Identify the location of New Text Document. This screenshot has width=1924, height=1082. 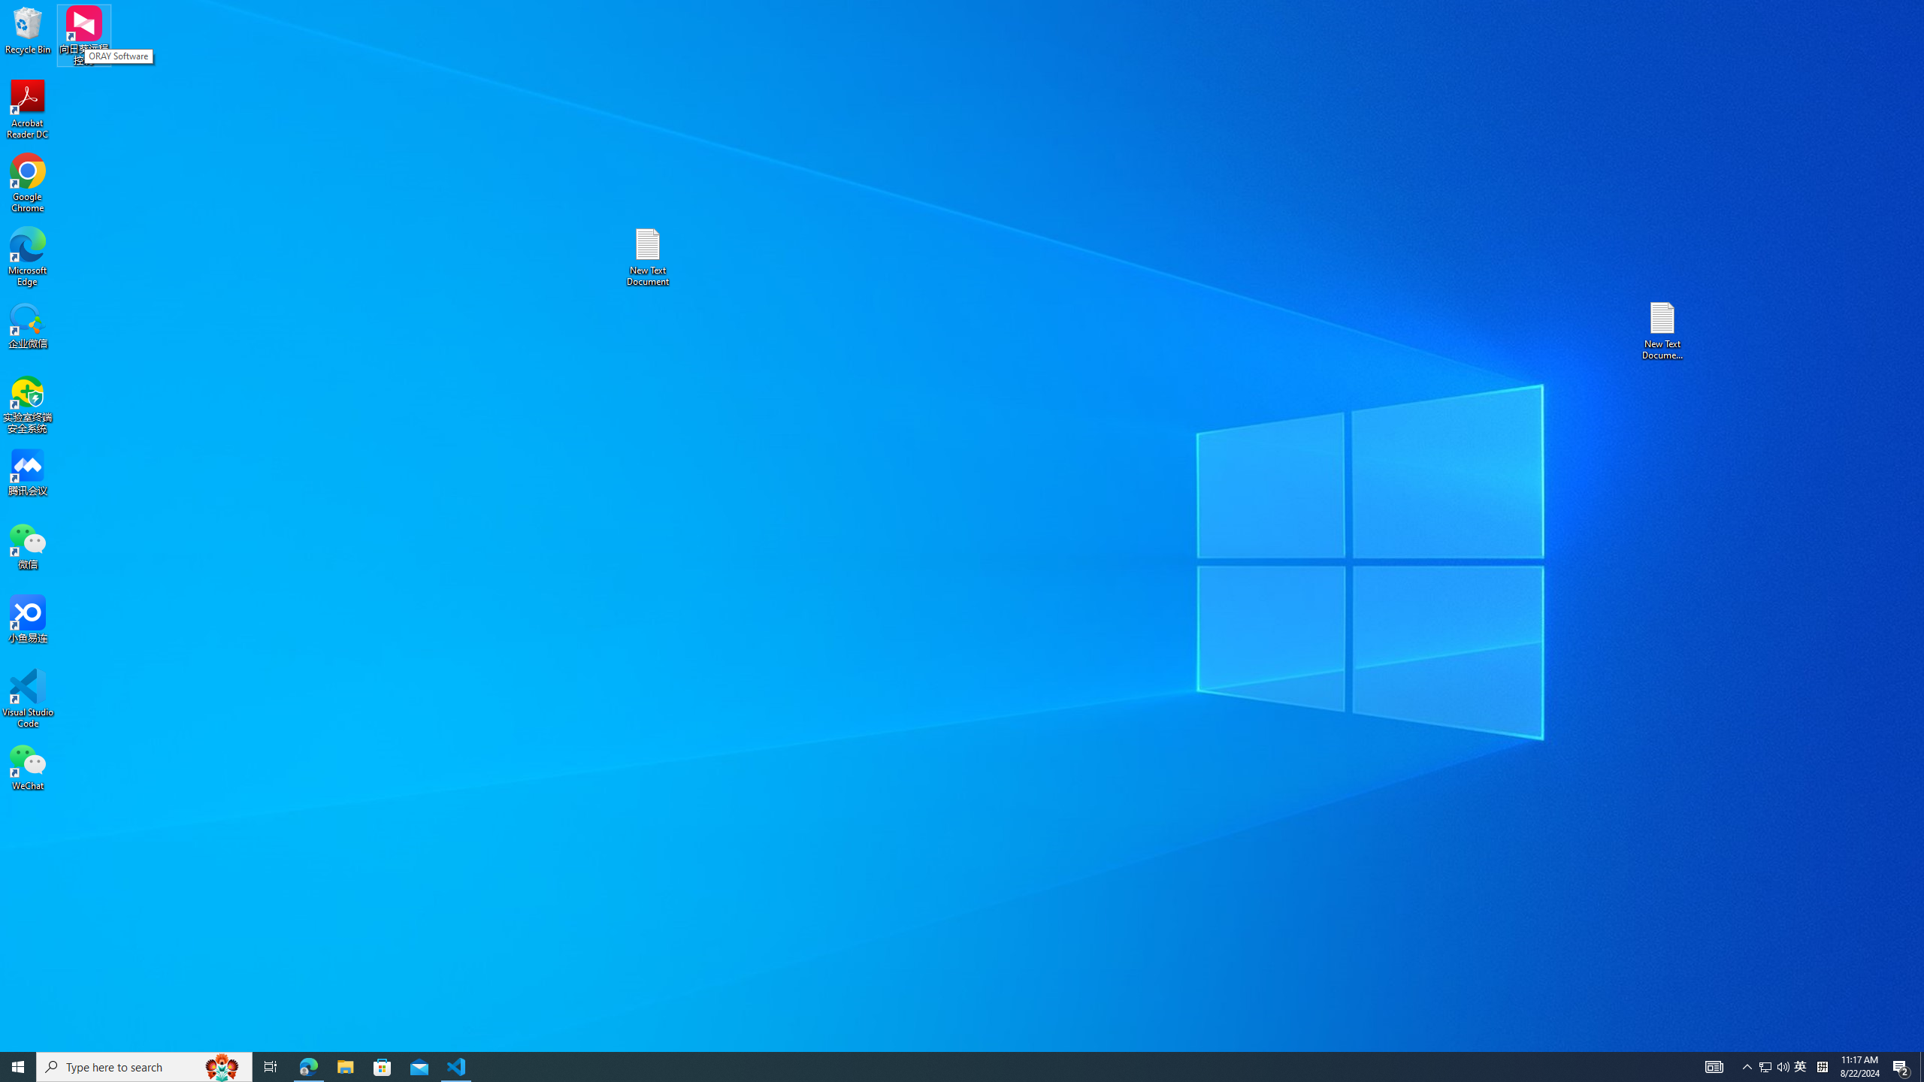
(647, 257).